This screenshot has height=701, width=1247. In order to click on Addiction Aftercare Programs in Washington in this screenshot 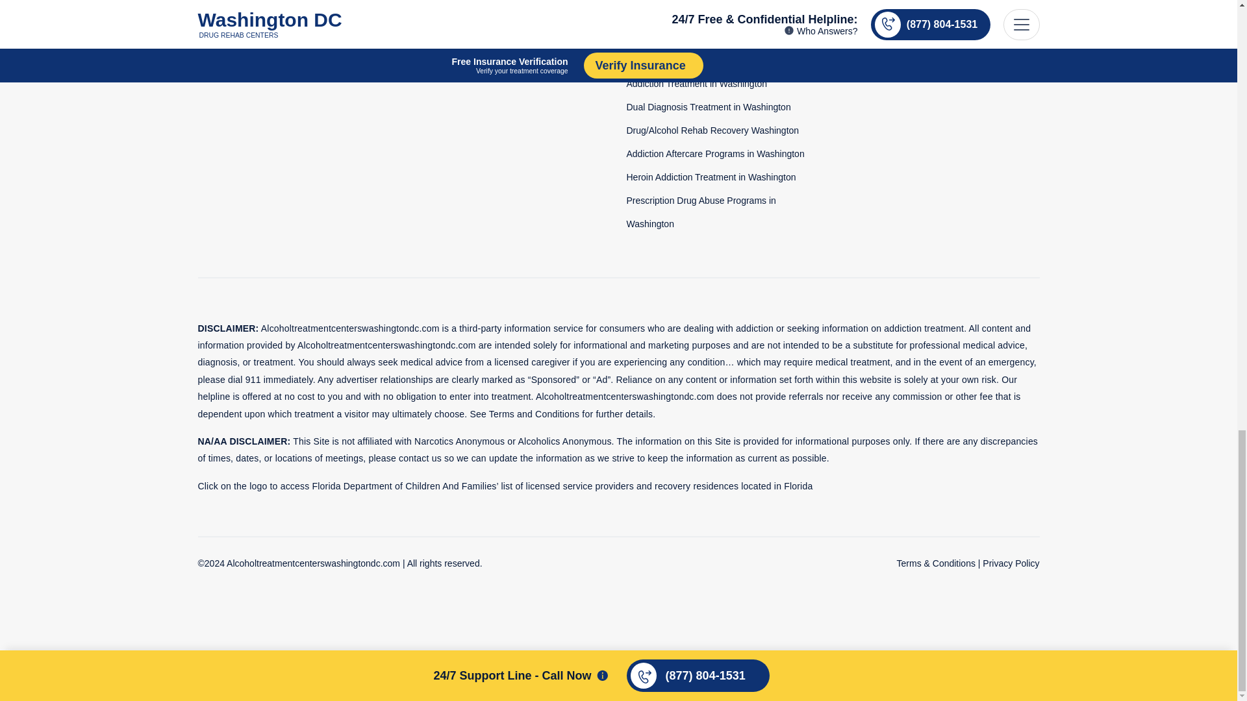, I will do `click(714, 132)`.